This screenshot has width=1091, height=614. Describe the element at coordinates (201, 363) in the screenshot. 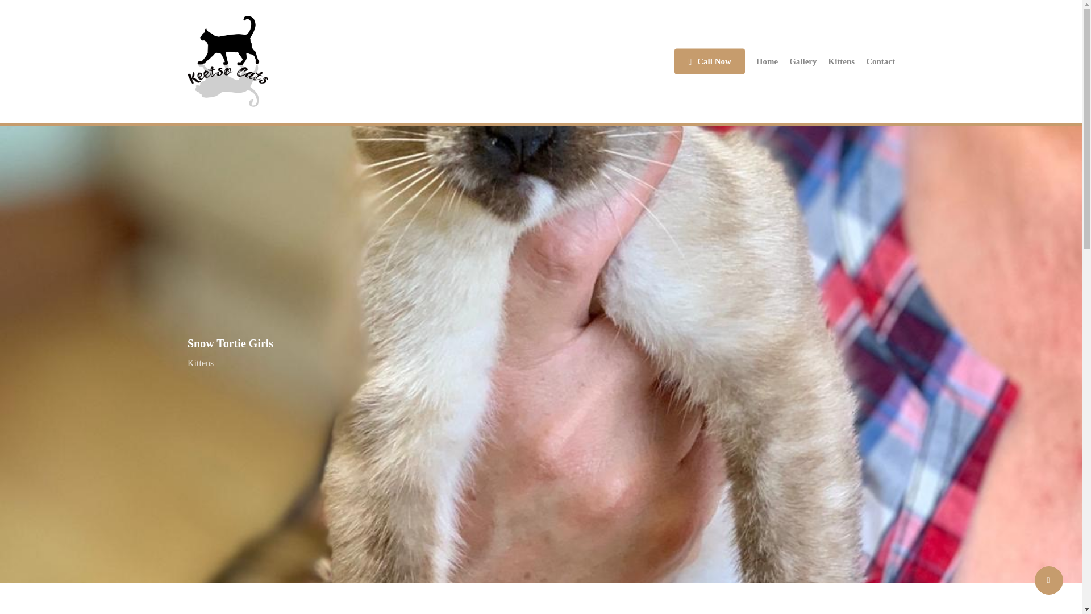

I see `Kittens` at that location.